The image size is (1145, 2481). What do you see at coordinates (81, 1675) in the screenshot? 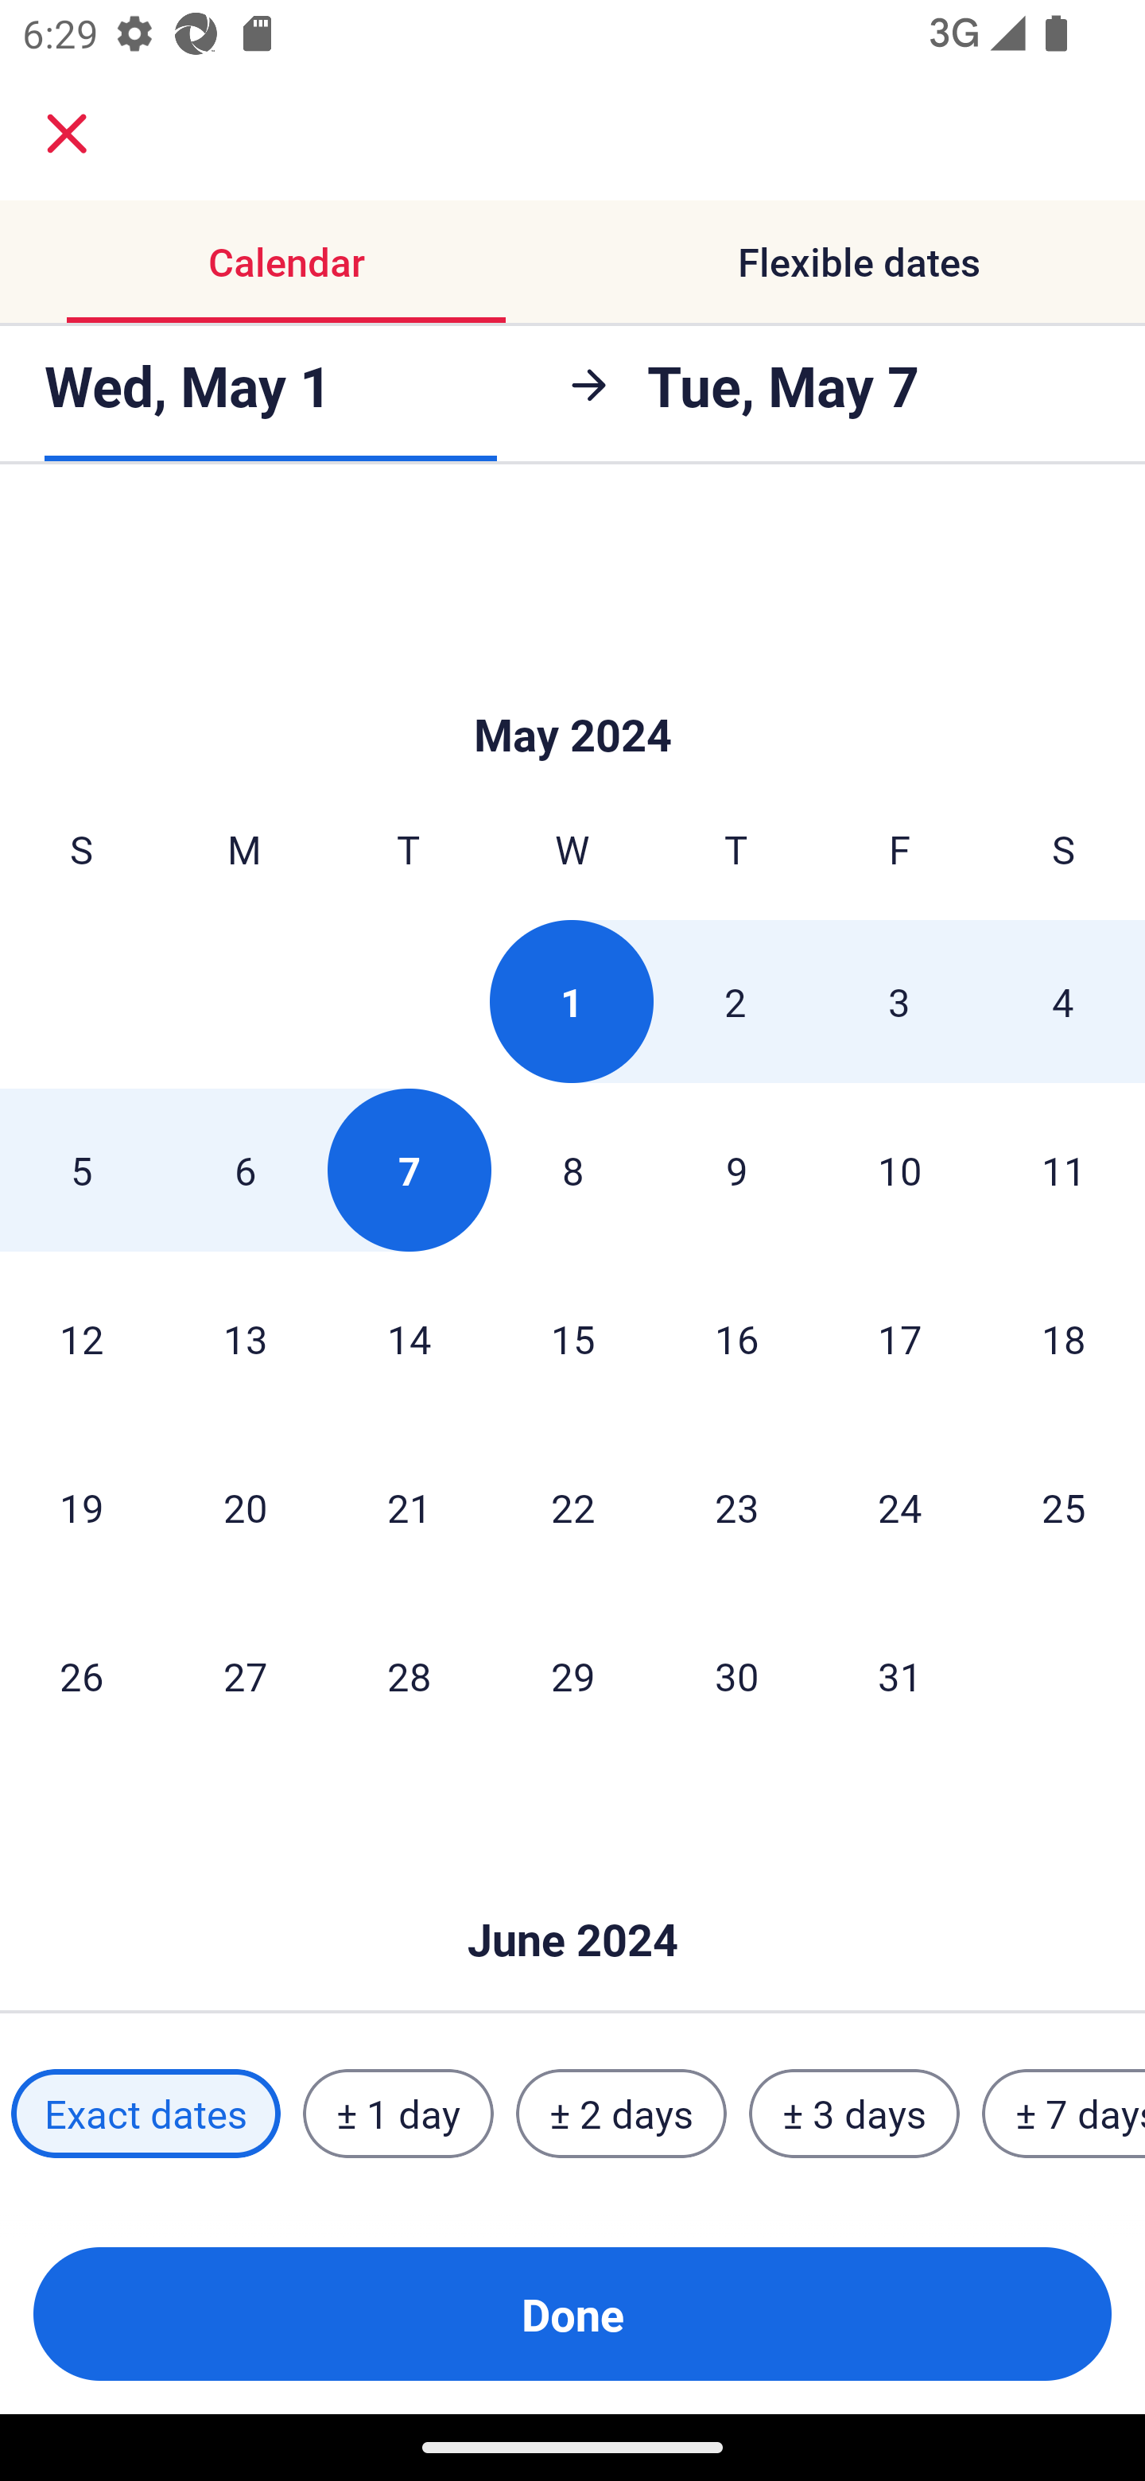
I see `26 Sunday, May 26, 2024` at bounding box center [81, 1675].